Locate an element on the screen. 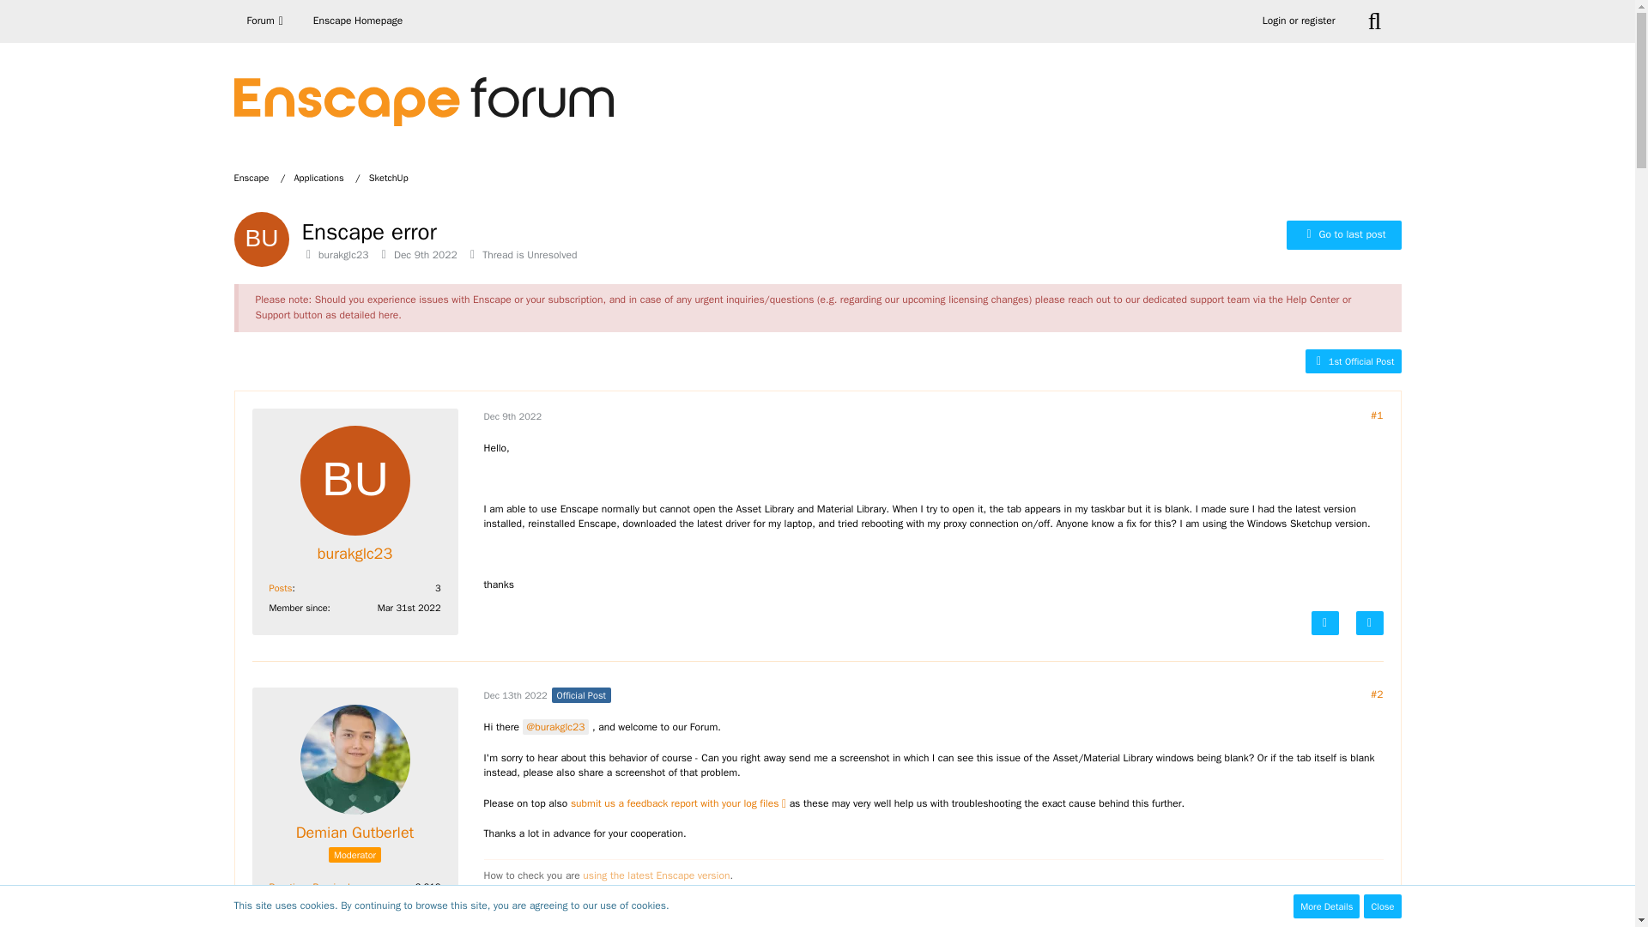 This screenshot has height=927, width=1648. Posts by burakglc23 is located at coordinates (282, 588).